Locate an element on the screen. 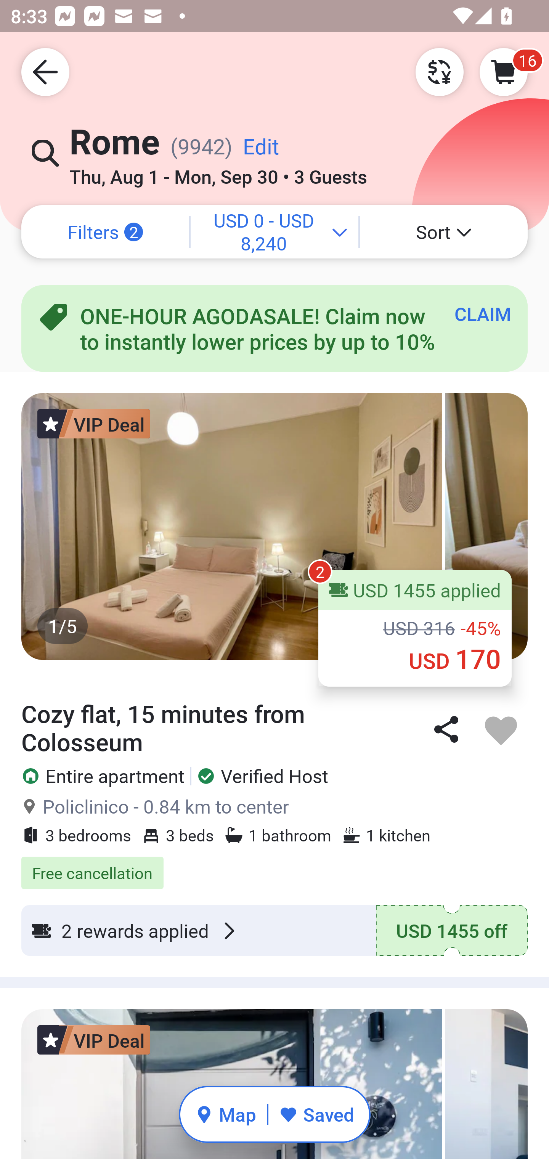 This screenshot has height=1159, width=549. Filters 2 is located at coordinates (105, 232).